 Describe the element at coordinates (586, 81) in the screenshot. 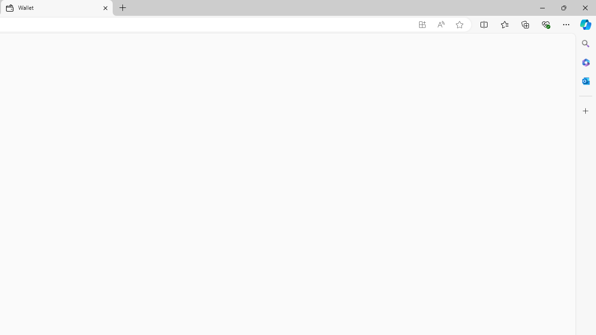

I see `Close Outlook pane` at that location.